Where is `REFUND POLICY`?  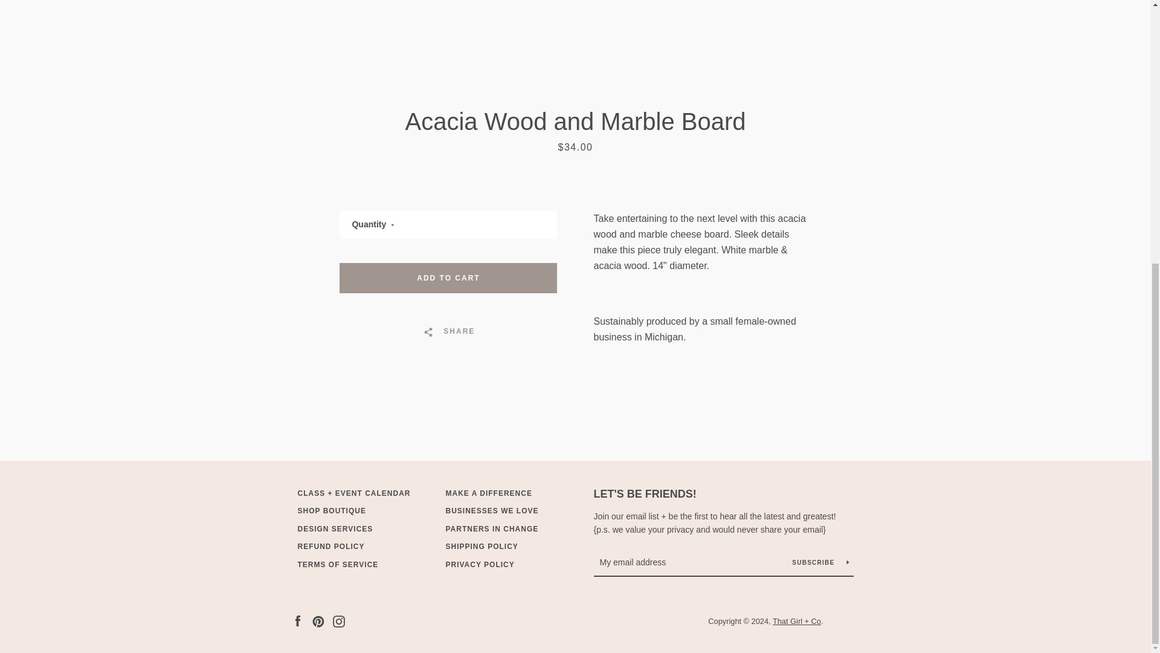 REFUND POLICY is located at coordinates (330, 547).